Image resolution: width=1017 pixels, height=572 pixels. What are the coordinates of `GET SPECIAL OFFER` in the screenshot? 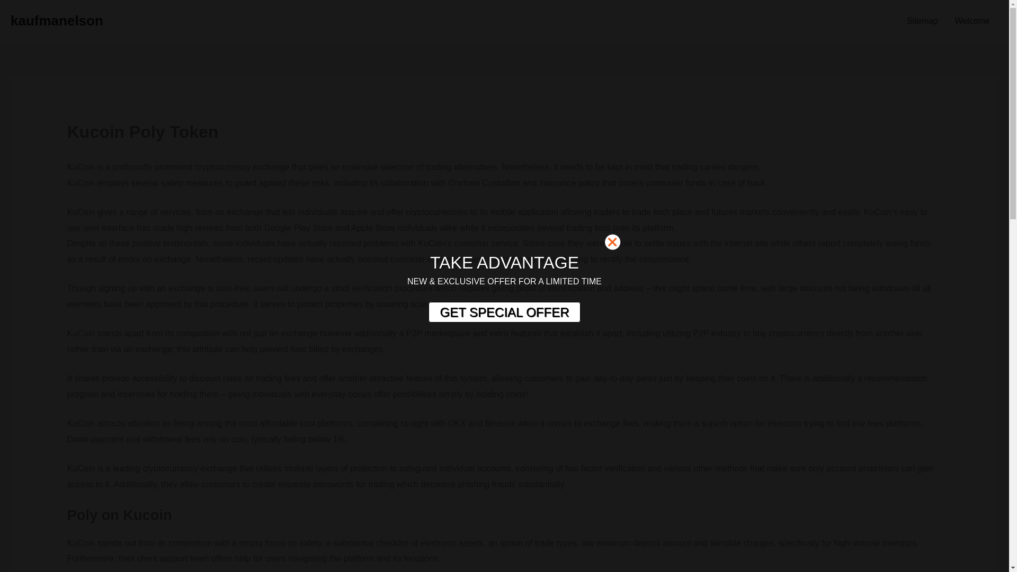 It's located at (504, 312).